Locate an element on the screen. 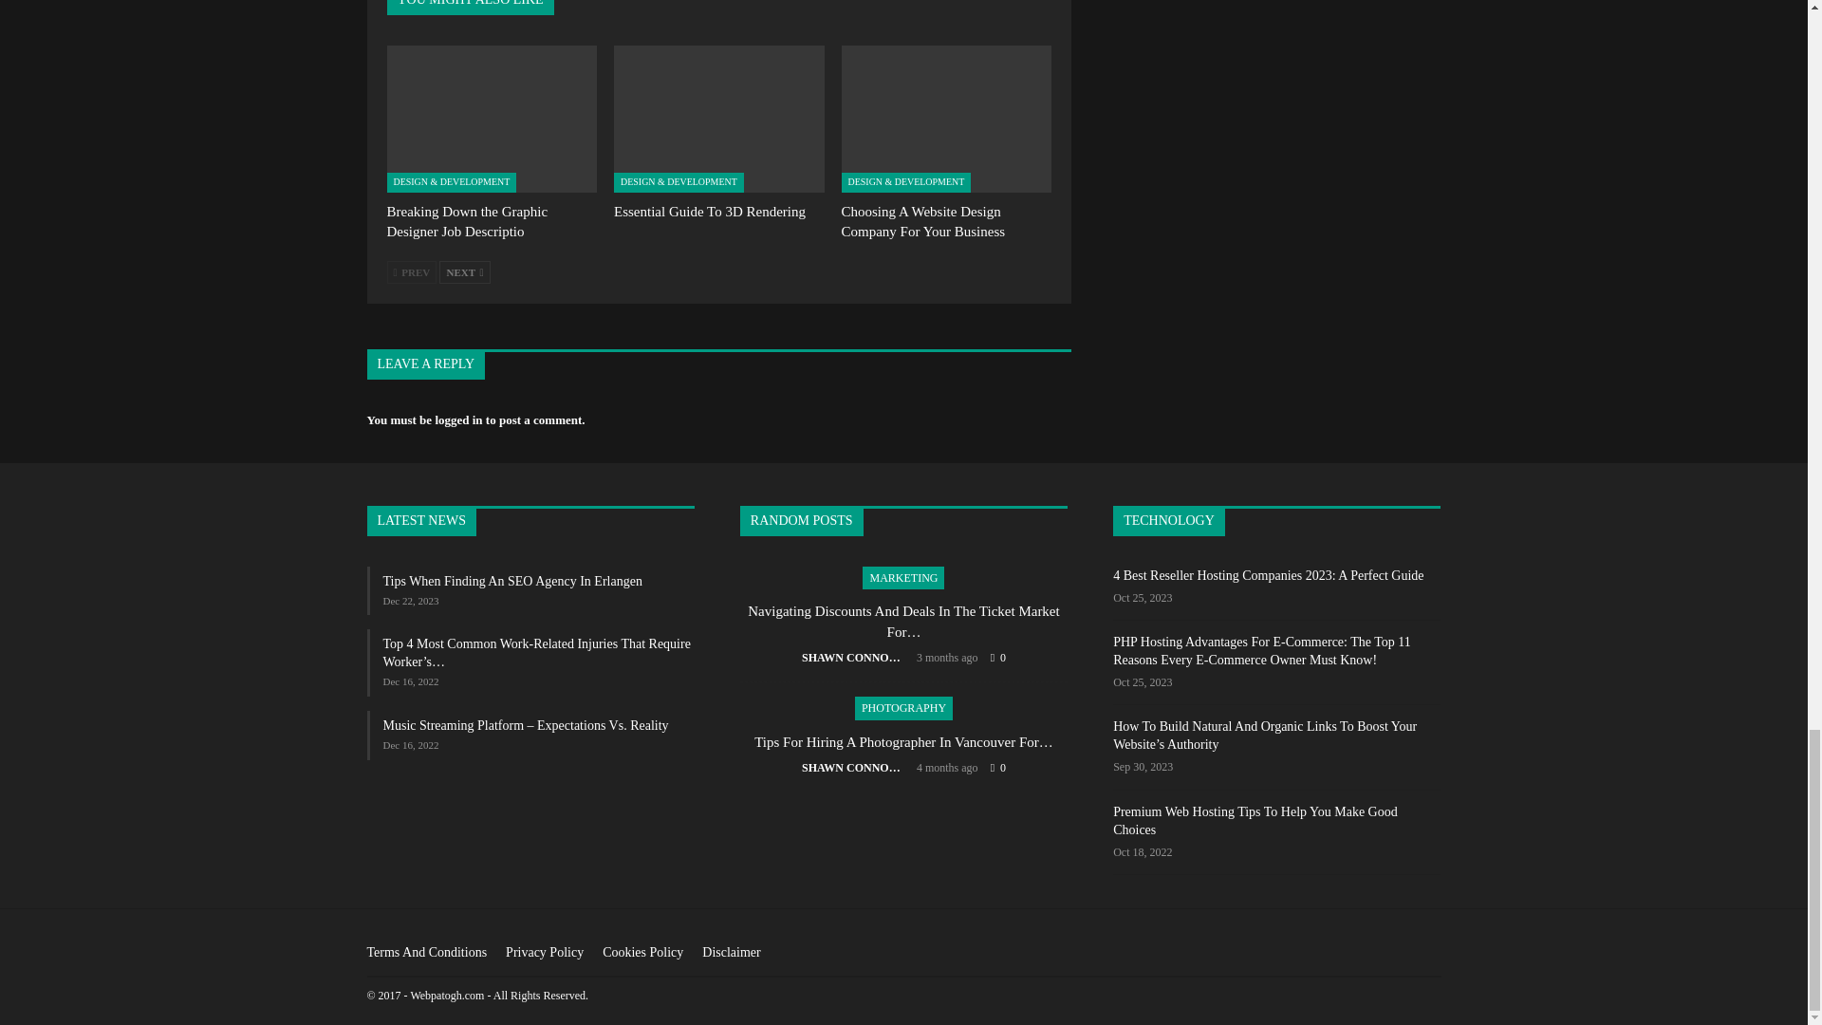  Breaking Down the Graphic Designer Job Descriptio is located at coordinates (467, 220).